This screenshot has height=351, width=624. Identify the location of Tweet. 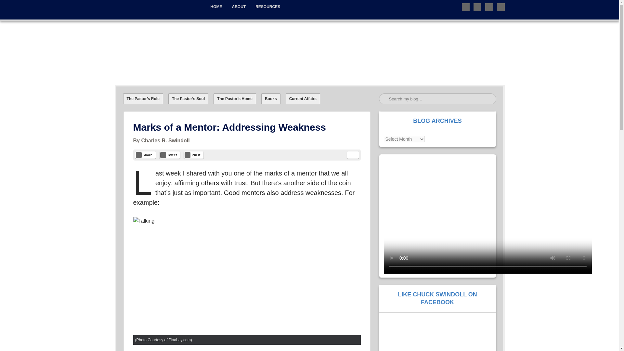
(170, 155).